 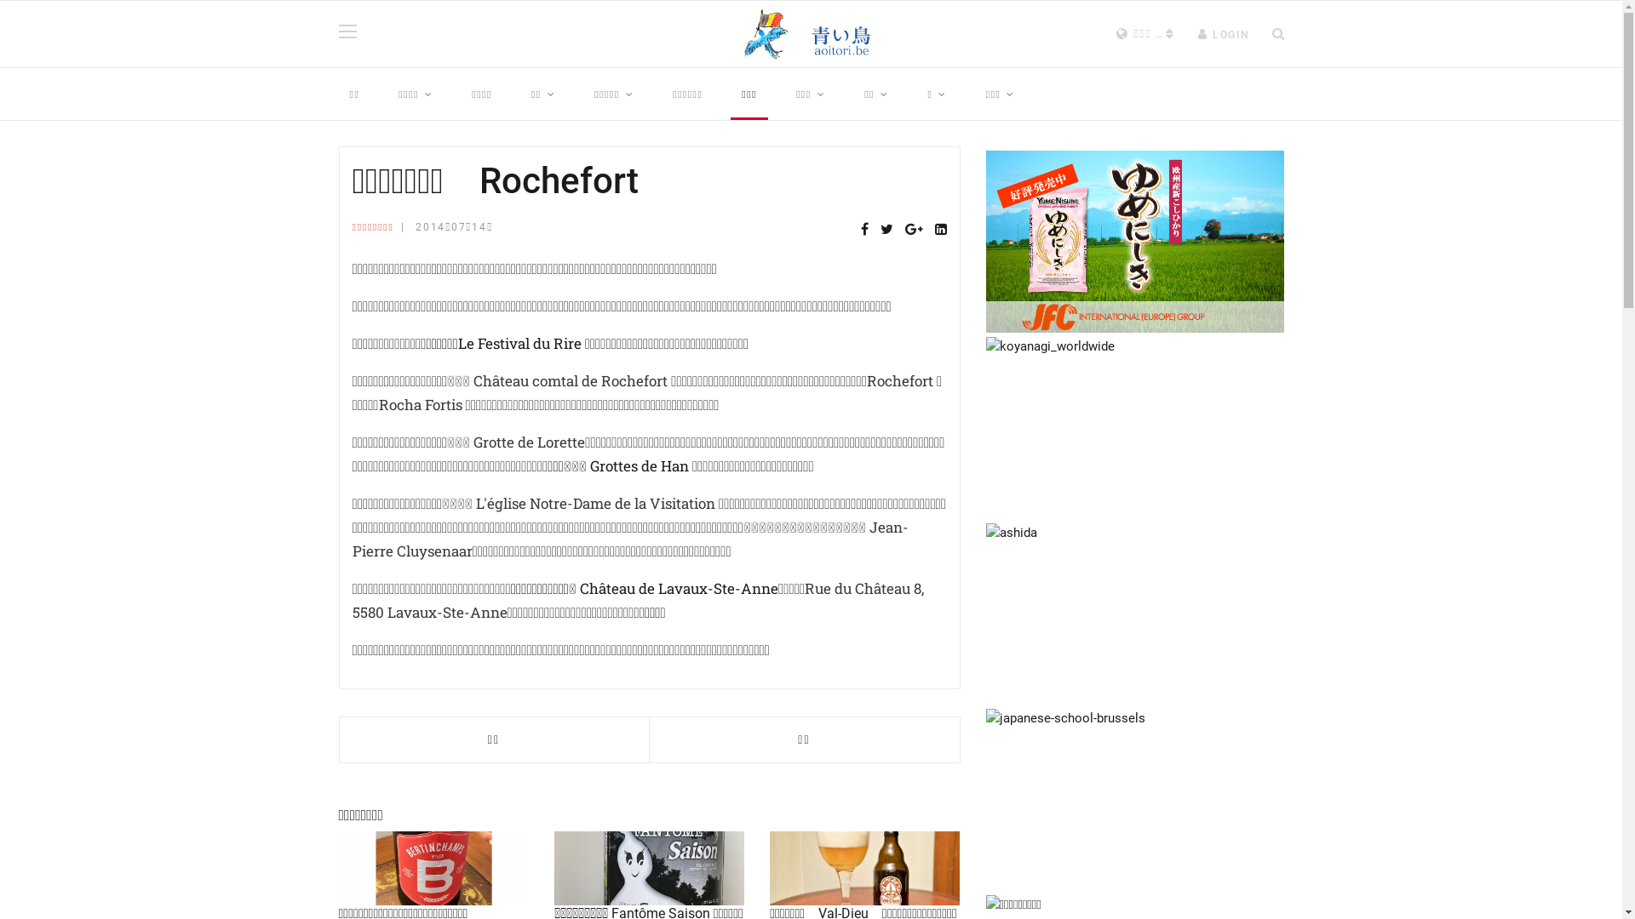 I want to click on LinkedIn, so click(x=941, y=230).